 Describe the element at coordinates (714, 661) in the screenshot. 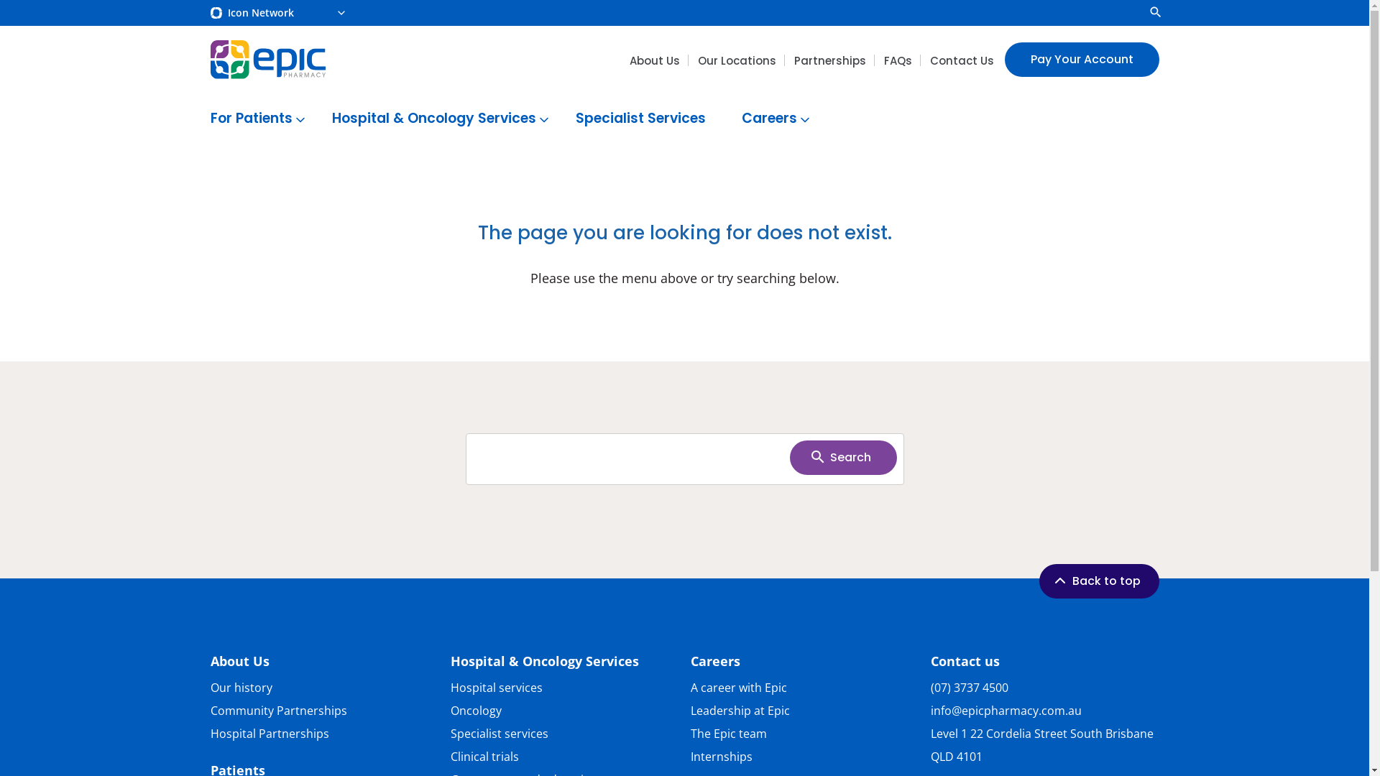

I see `Careers` at that location.